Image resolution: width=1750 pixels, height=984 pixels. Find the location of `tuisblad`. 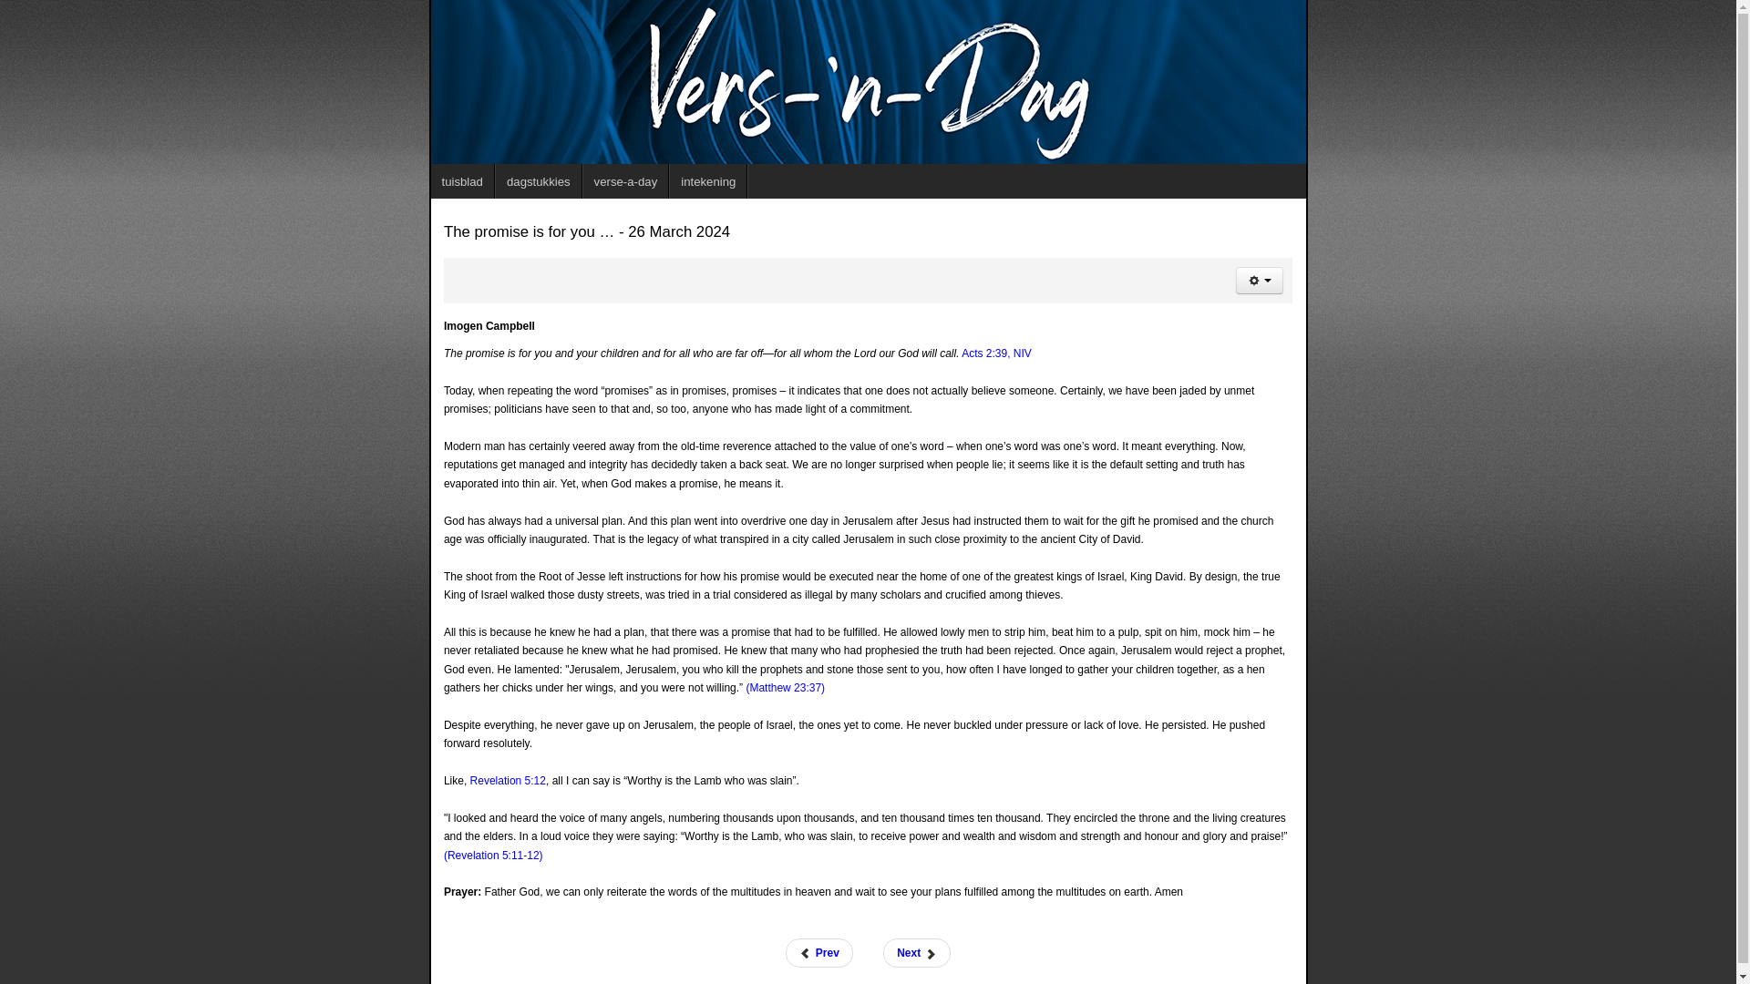

tuisblad is located at coordinates (461, 181).